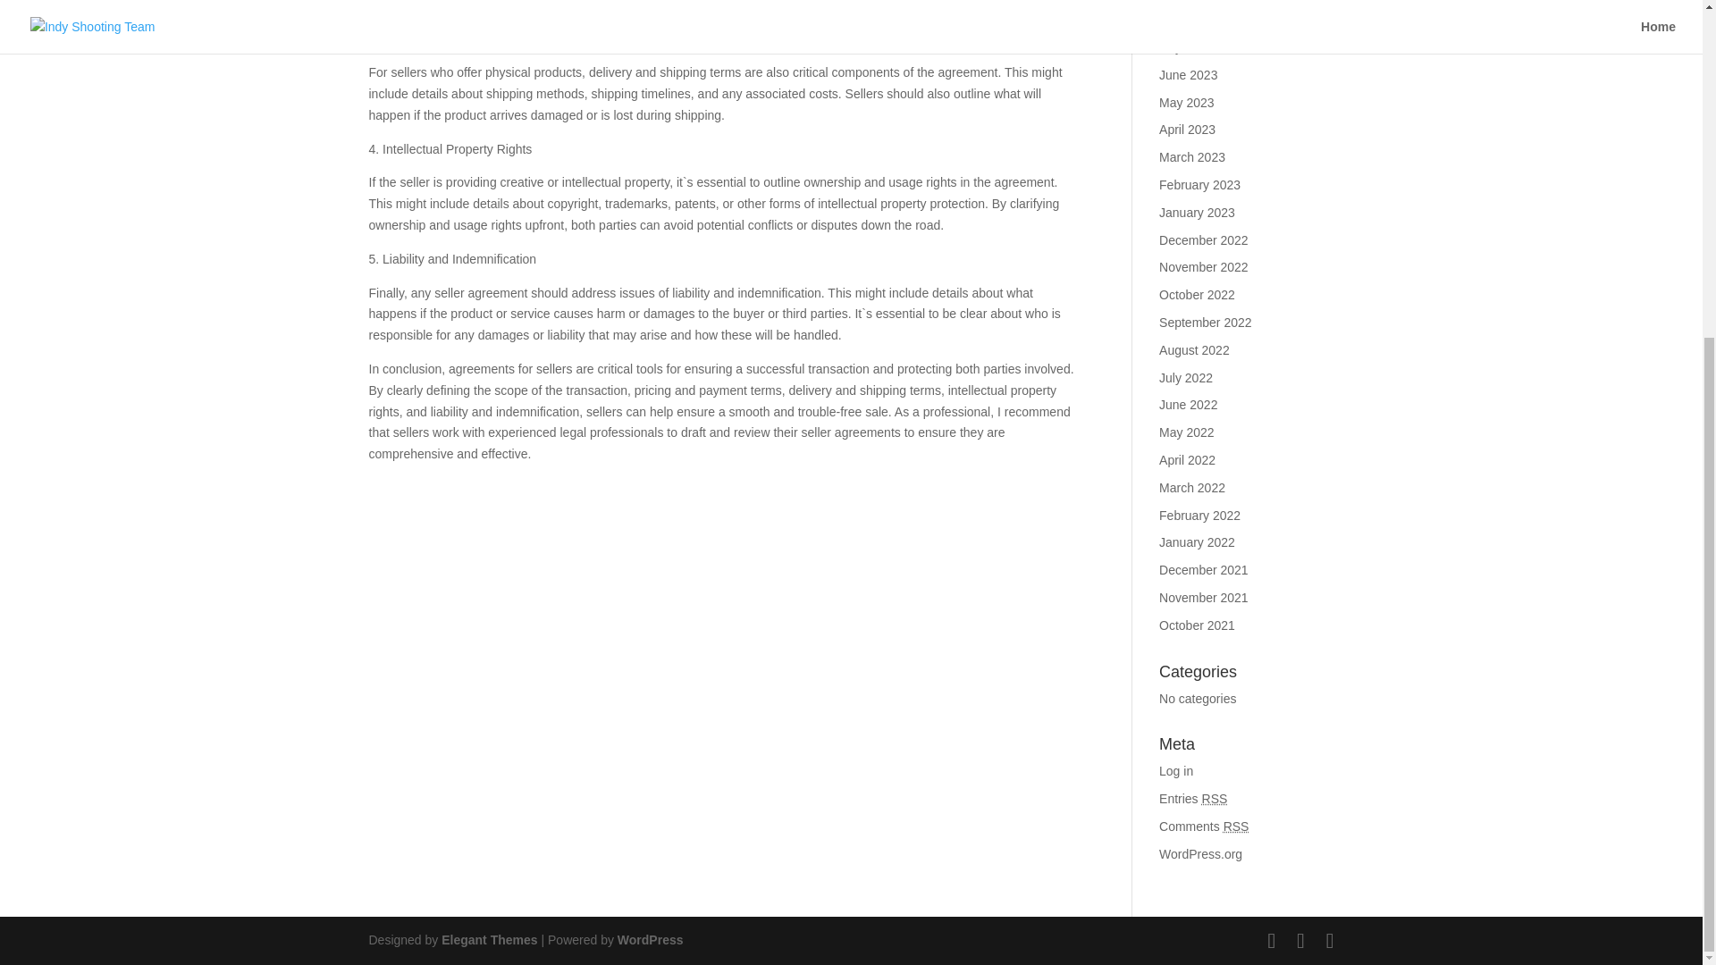 This screenshot has width=1716, height=965. What do you see at coordinates (1192, 488) in the screenshot?
I see `March 2022` at bounding box center [1192, 488].